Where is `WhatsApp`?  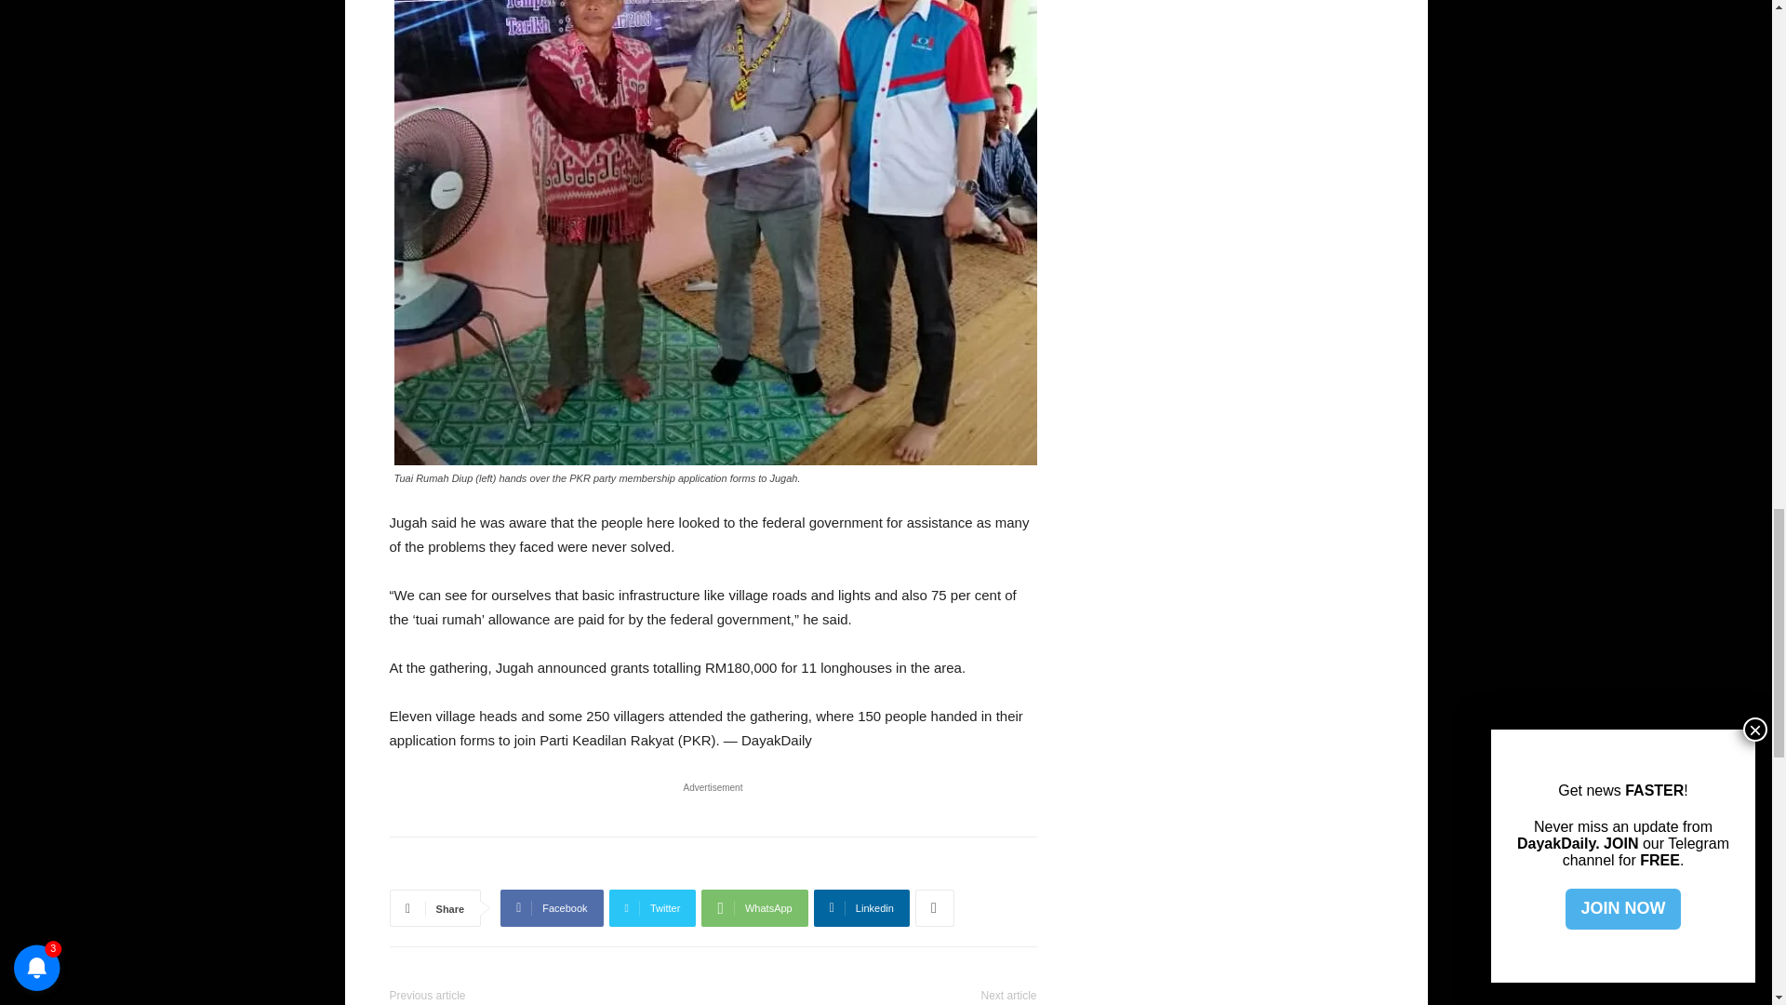 WhatsApp is located at coordinates (753, 907).